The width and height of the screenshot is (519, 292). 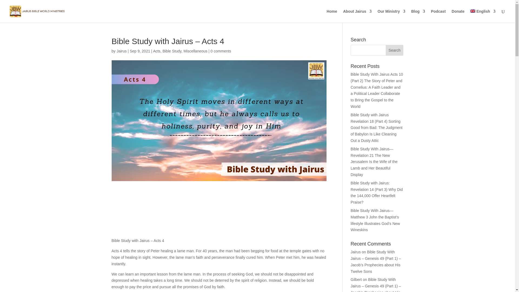 I want to click on Search, so click(x=395, y=50).